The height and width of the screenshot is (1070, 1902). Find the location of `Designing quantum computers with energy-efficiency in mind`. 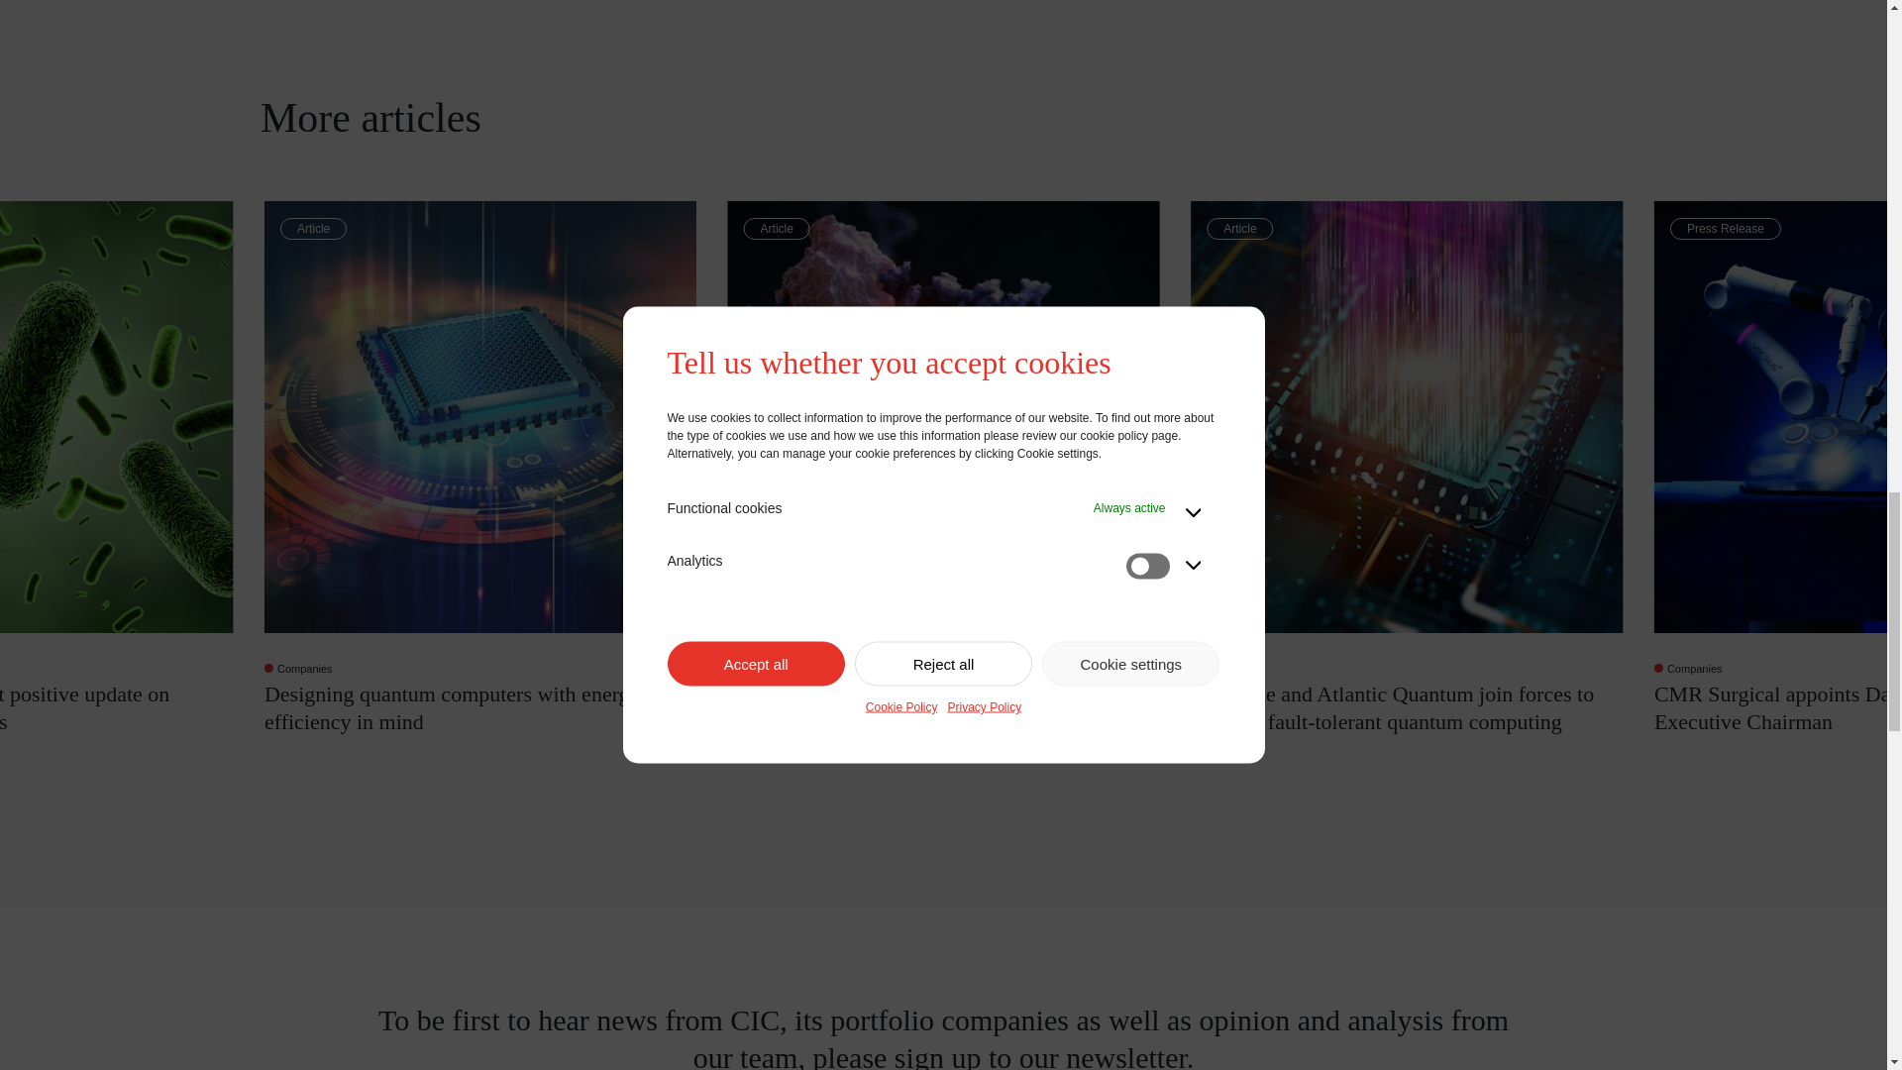

Designing quantum computers with energy-efficiency in mind is located at coordinates (479, 707).